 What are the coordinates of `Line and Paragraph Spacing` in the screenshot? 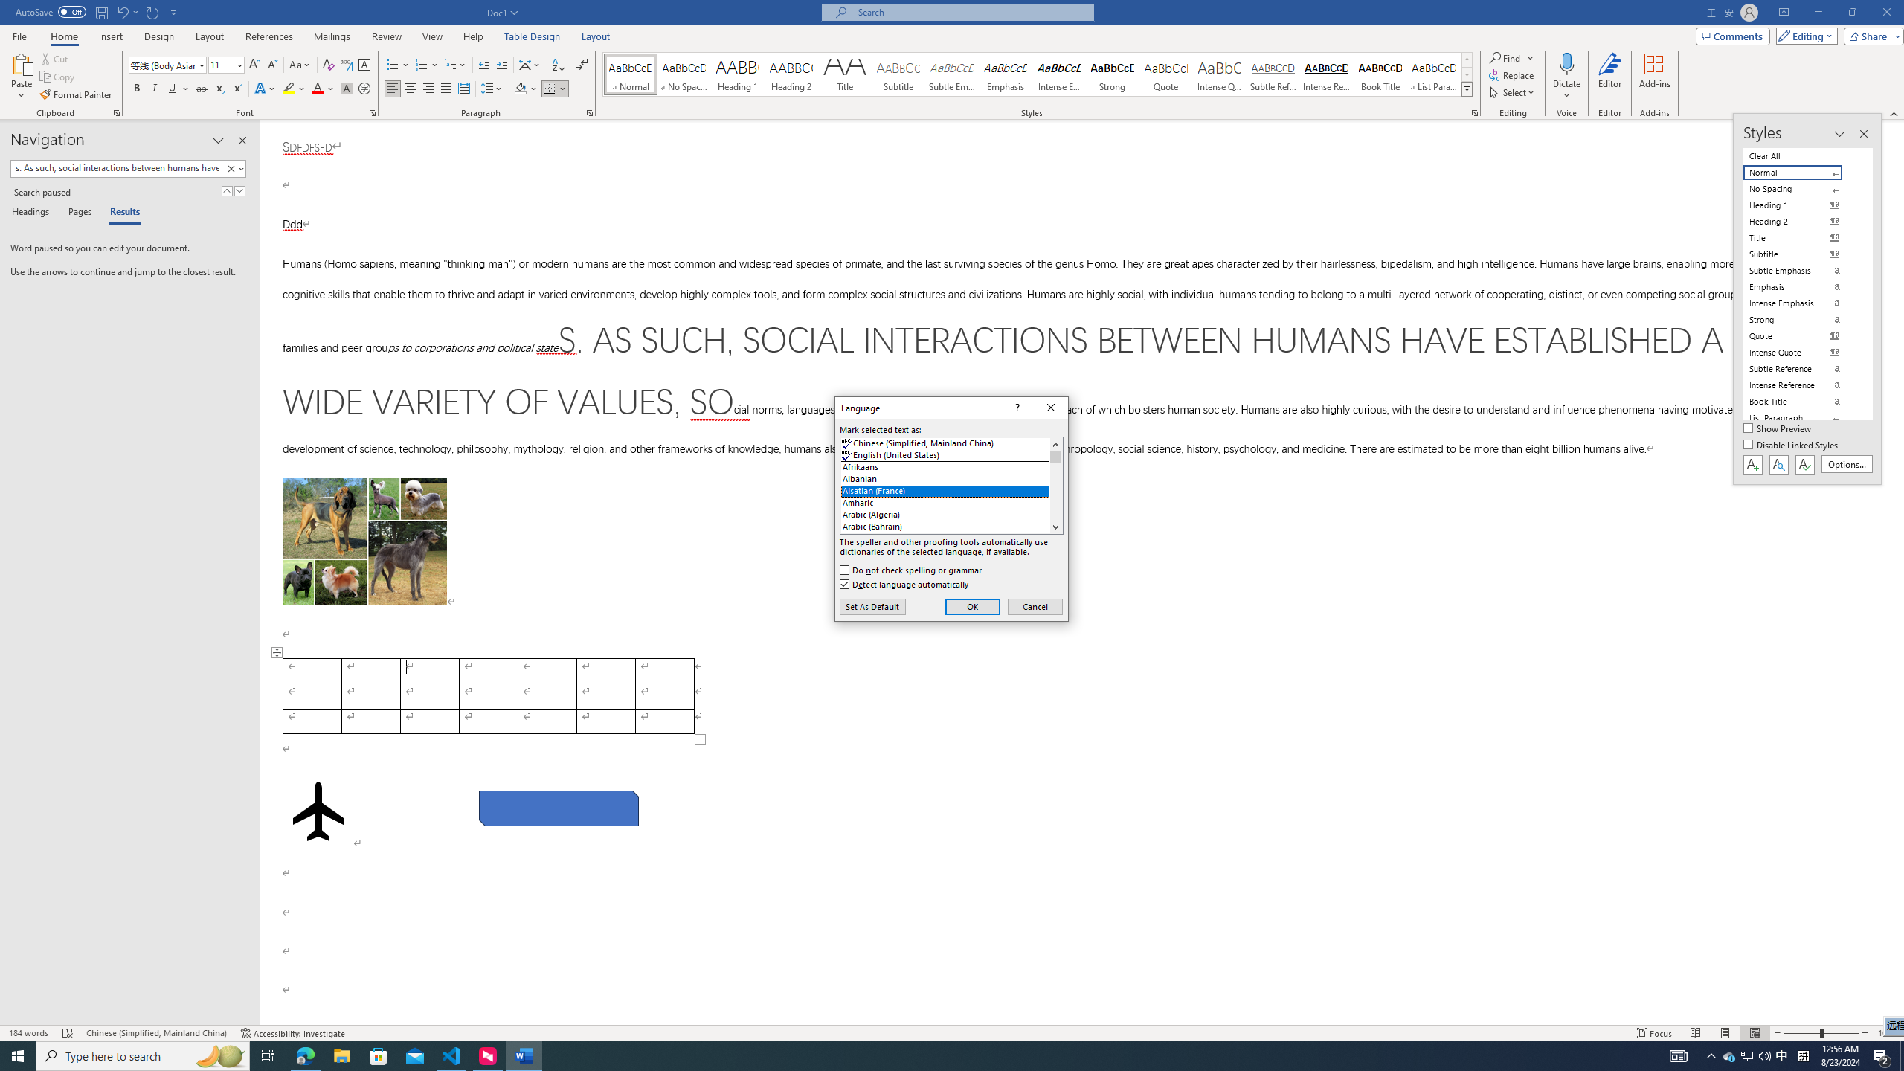 It's located at (492, 89).